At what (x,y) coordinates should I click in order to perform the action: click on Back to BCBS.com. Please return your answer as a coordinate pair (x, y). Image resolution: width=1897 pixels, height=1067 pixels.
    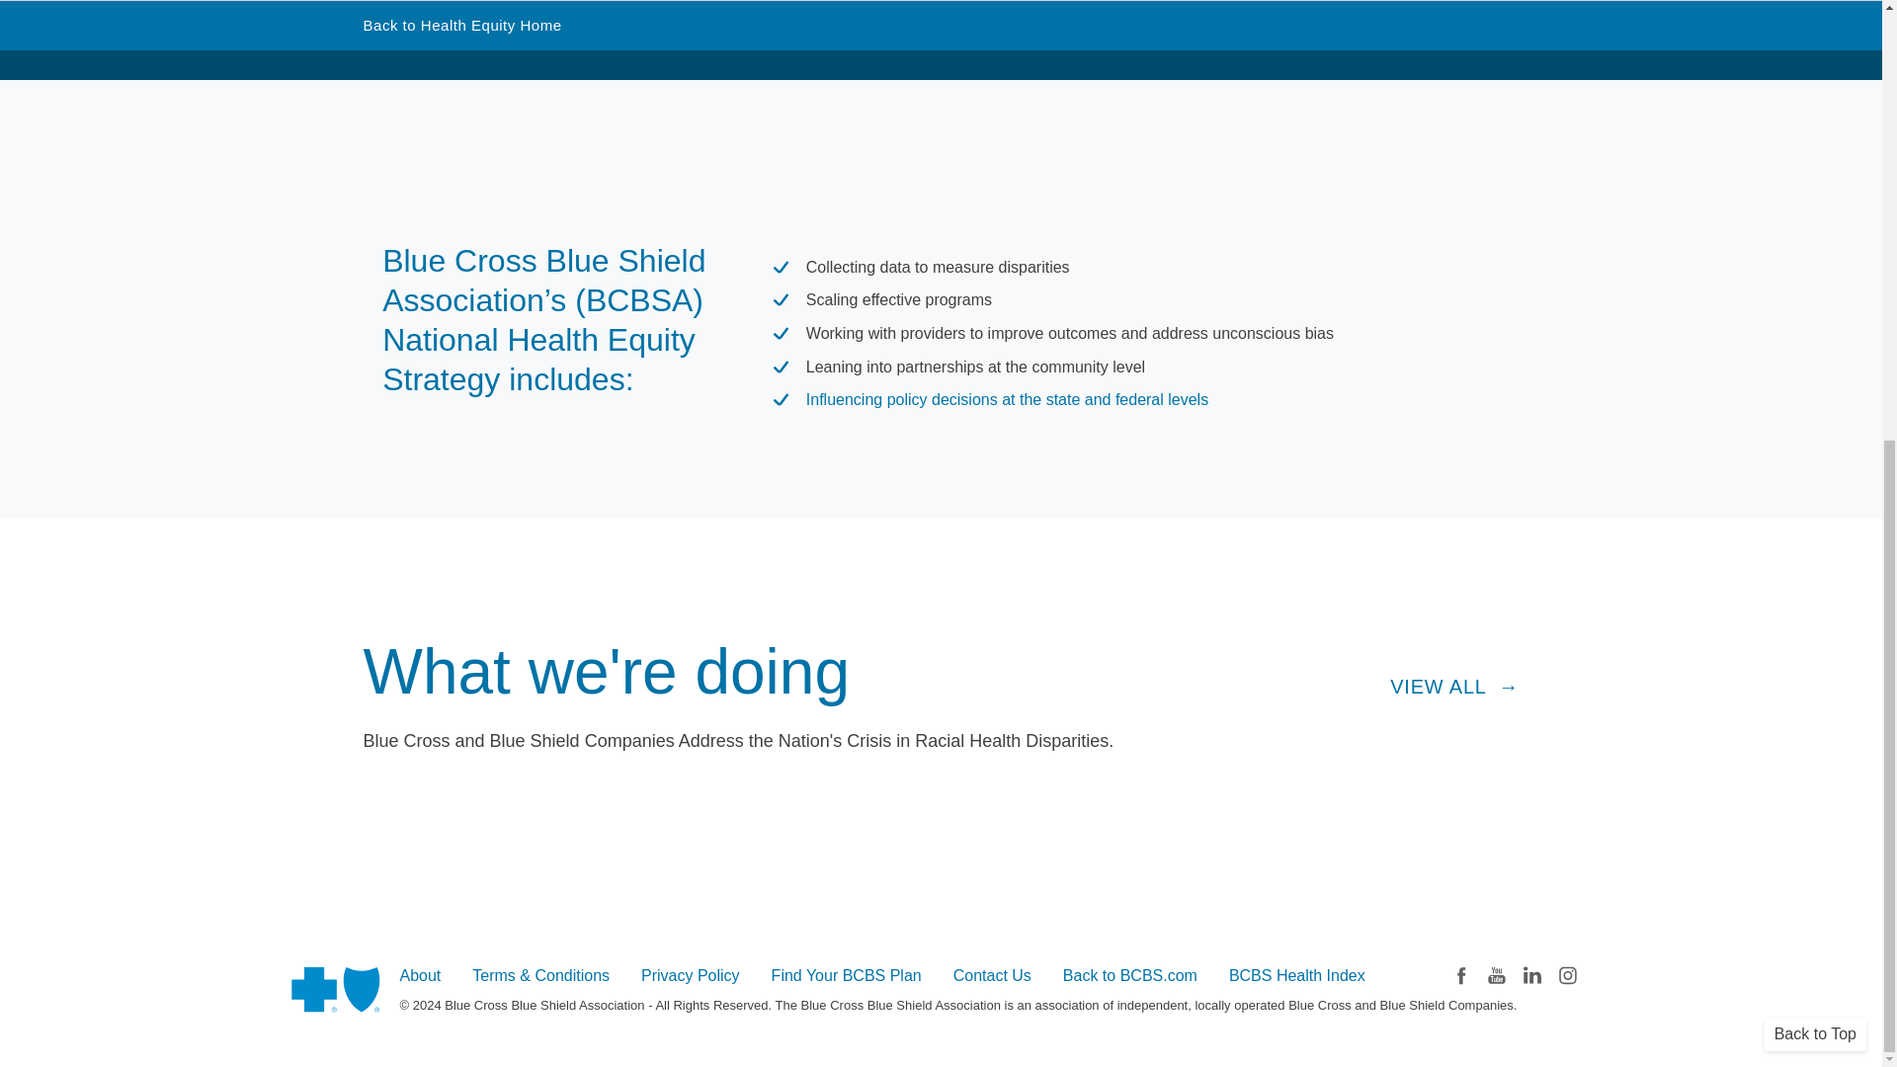
    Looking at the image, I should click on (1129, 976).